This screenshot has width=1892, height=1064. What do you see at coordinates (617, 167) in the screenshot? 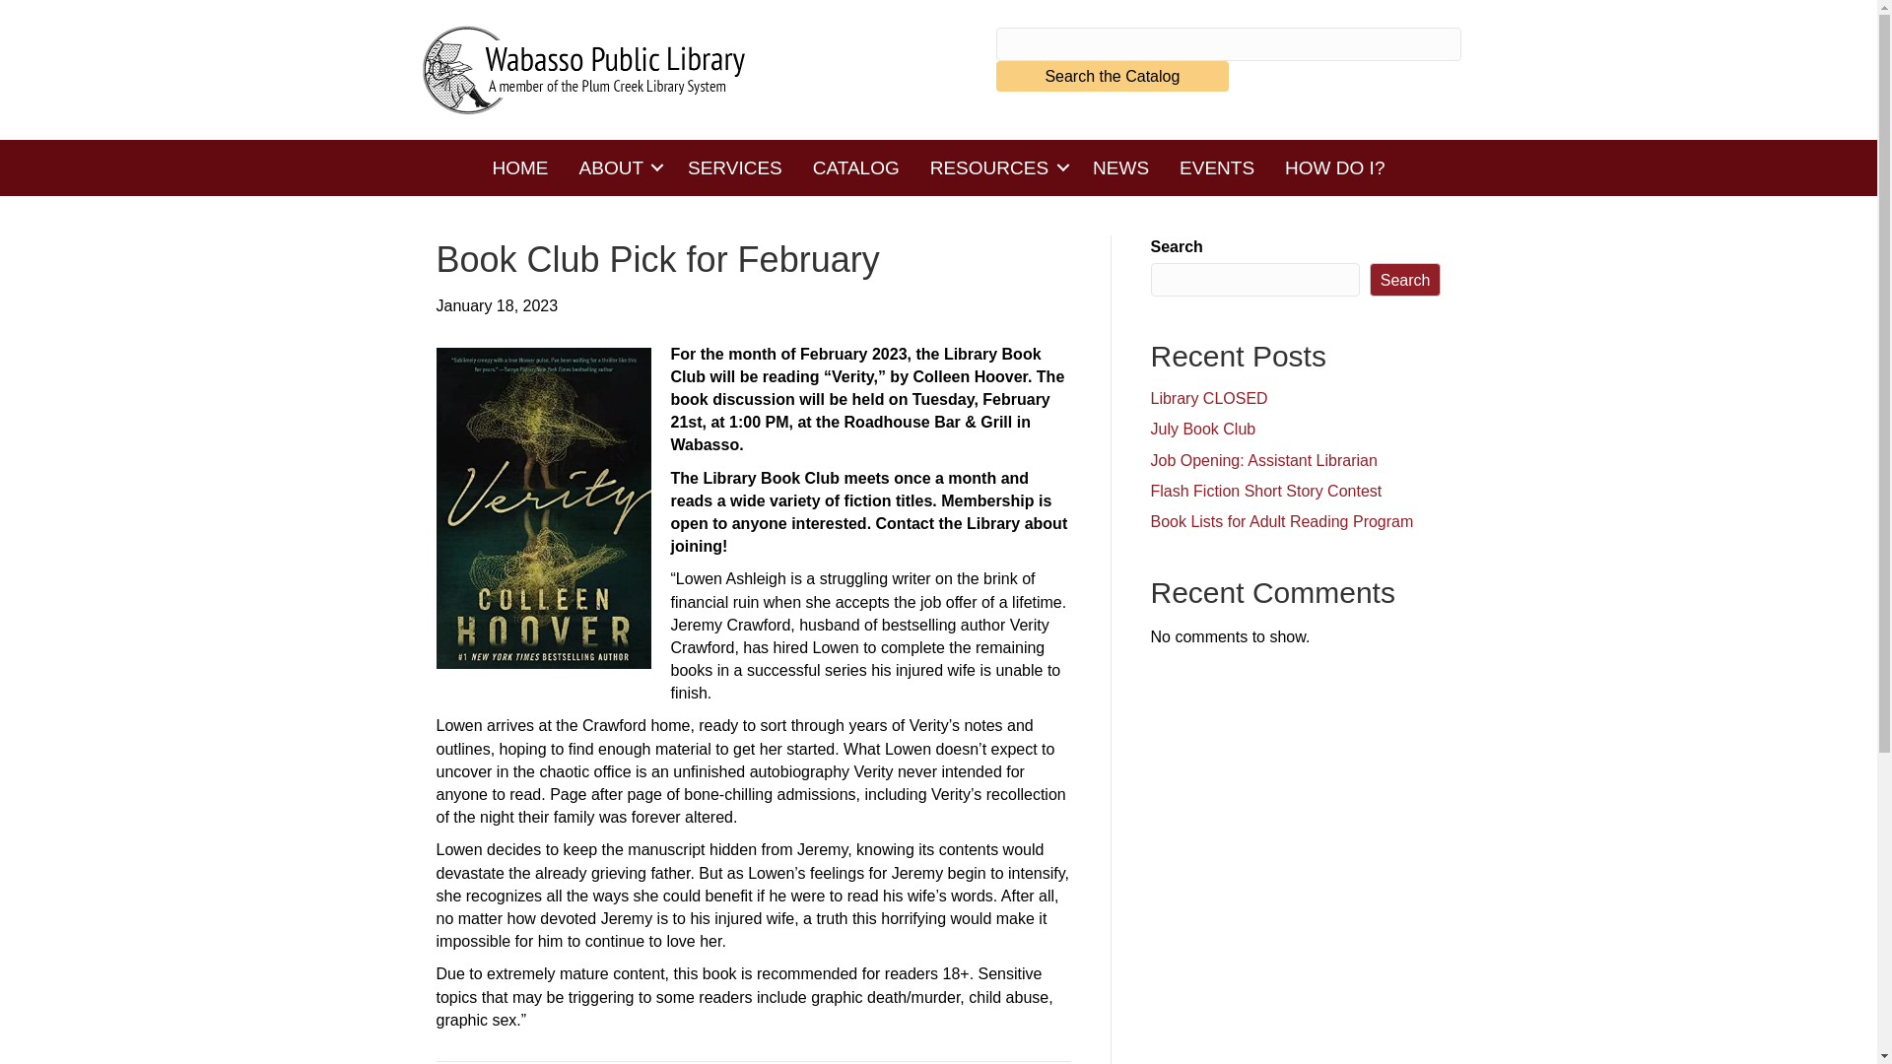
I see `ABOUT` at bounding box center [617, 167].